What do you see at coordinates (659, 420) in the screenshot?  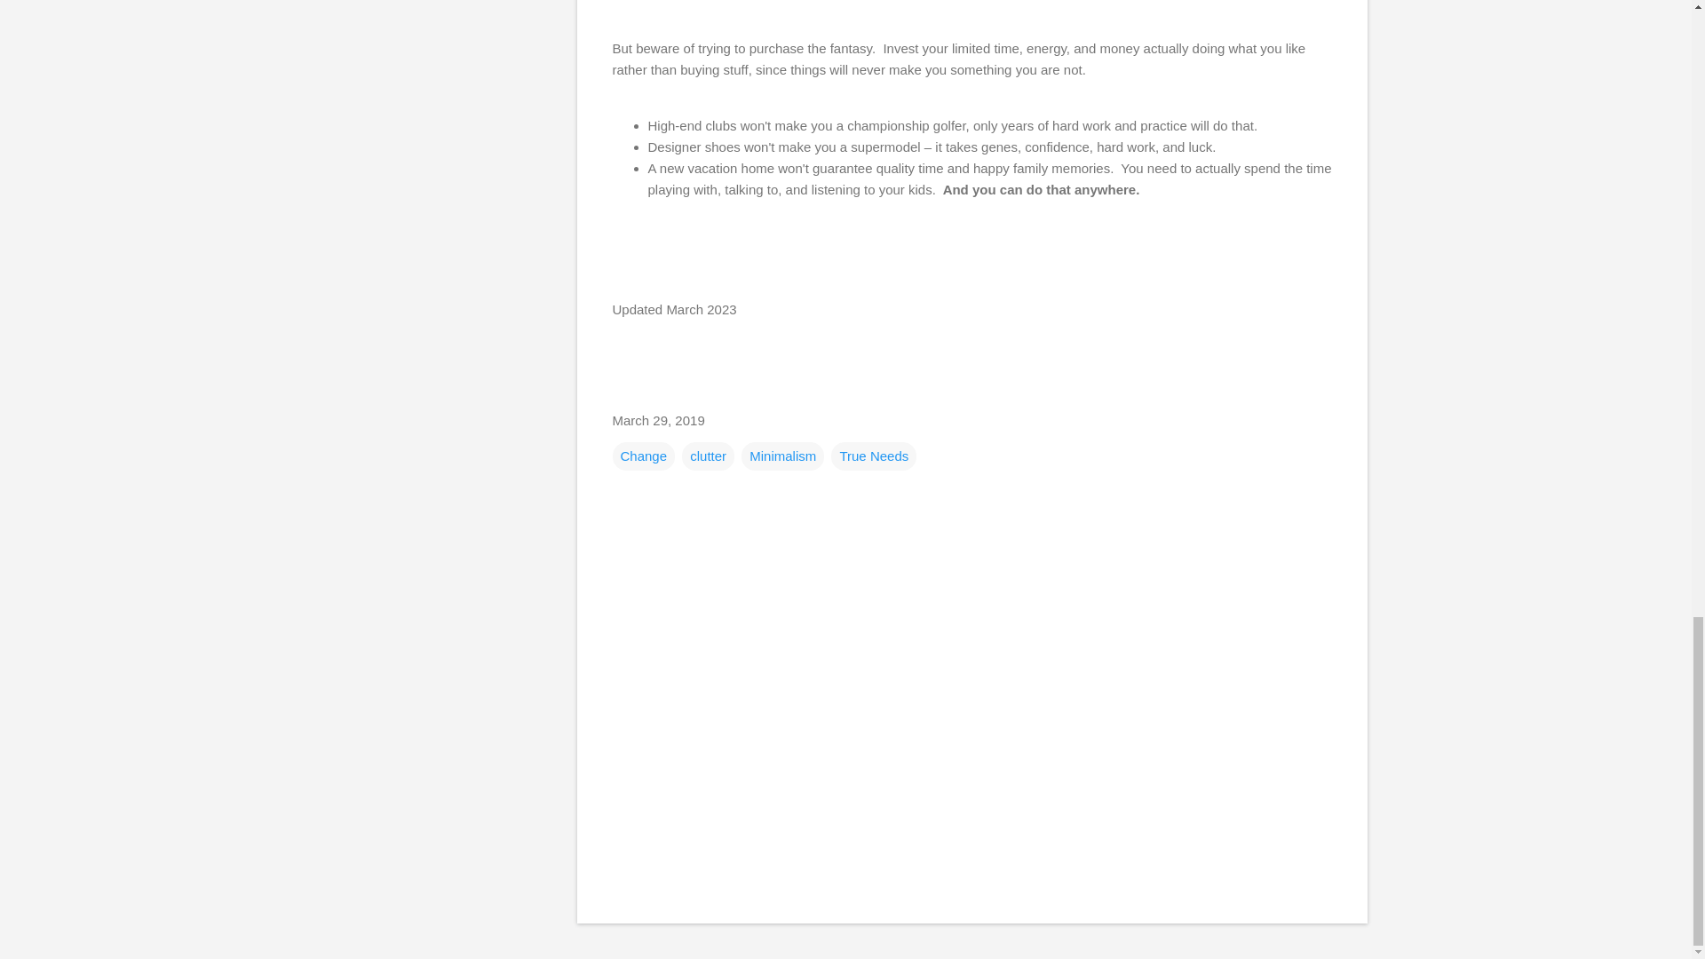 I see `permanent link` at bounding box center [659, 420].